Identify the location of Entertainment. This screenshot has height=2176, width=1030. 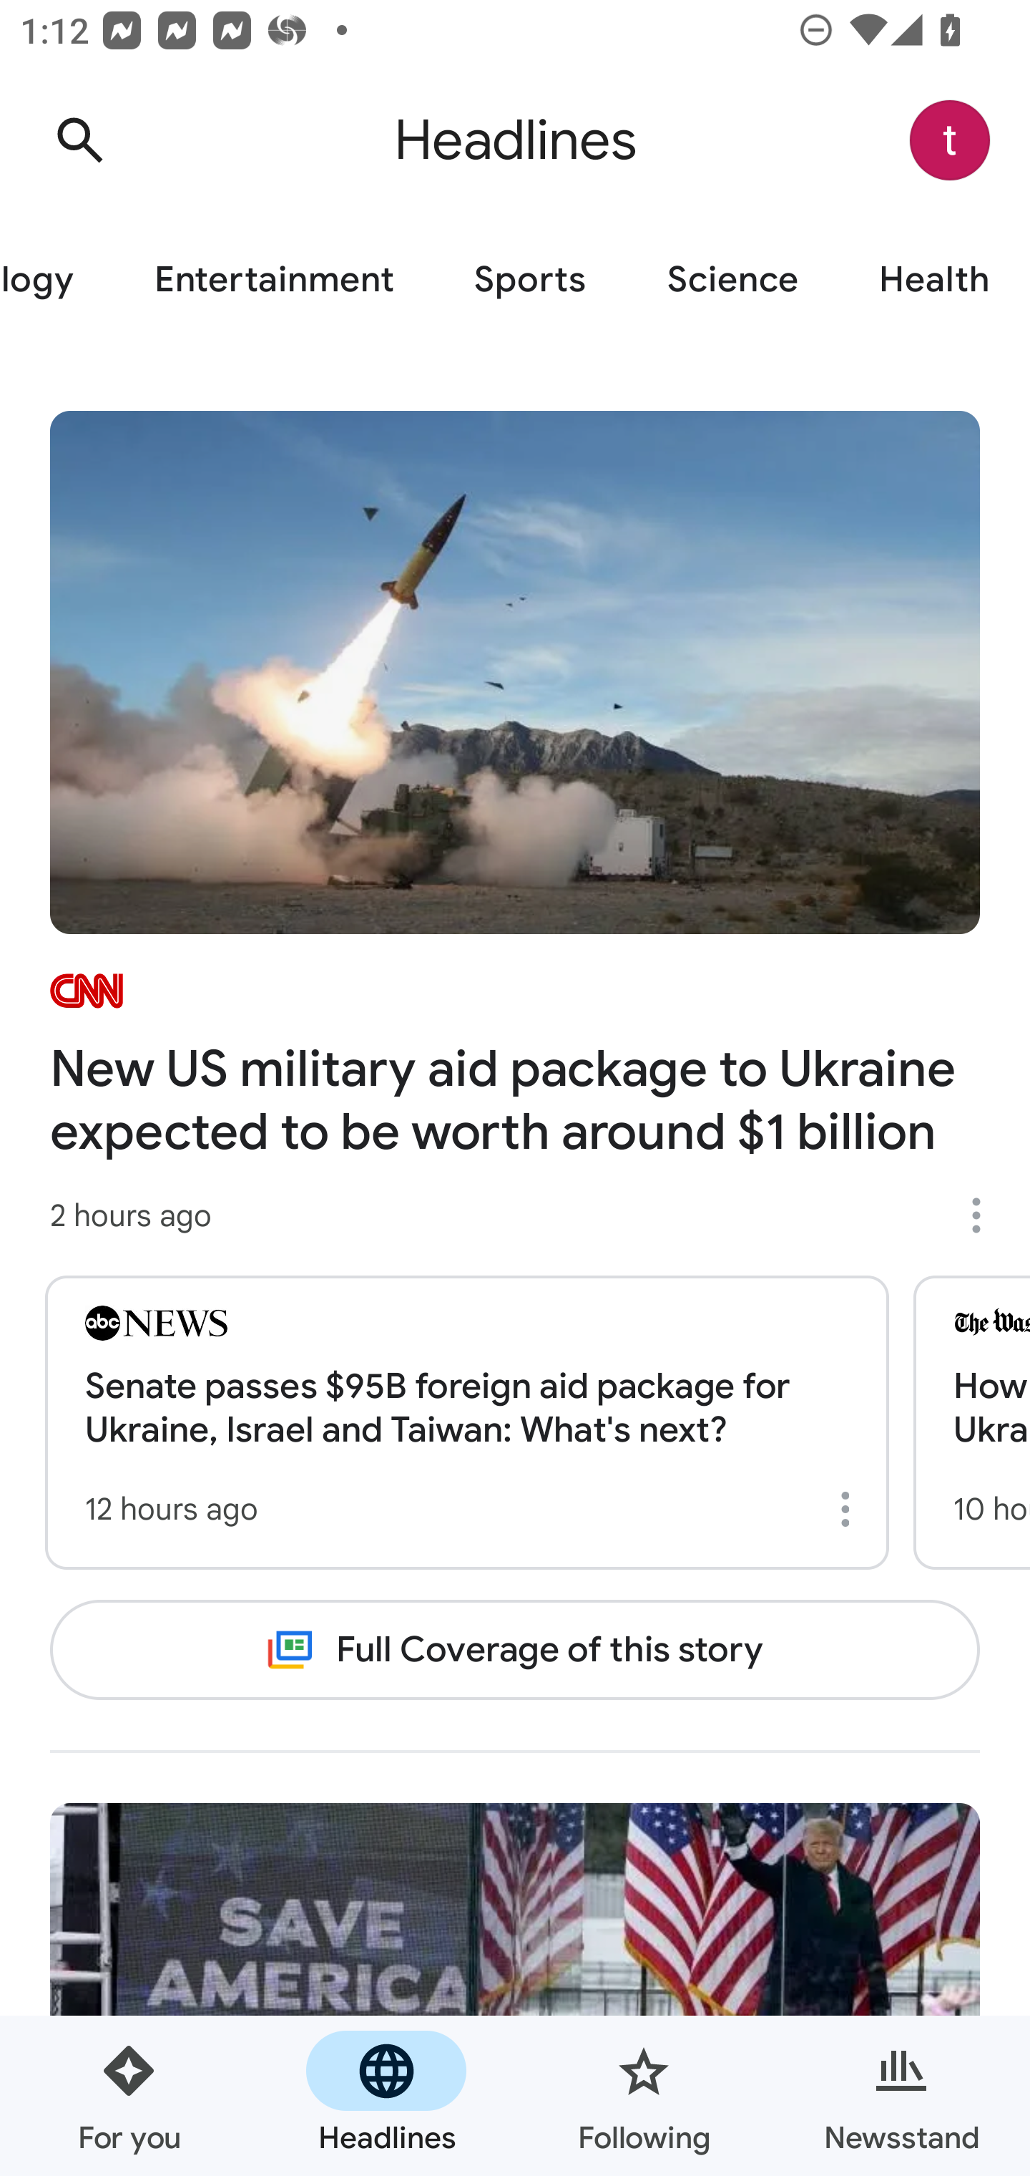
(273, 281).